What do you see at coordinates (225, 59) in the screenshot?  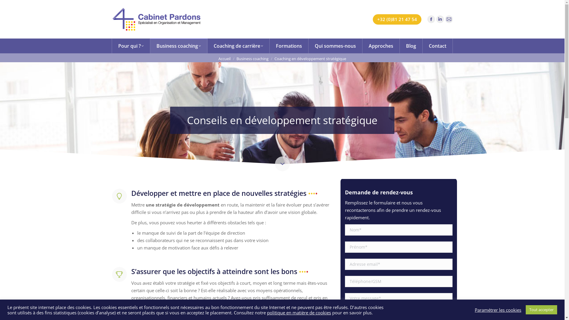 I see `Accueil` at bounding box center [225, 59].